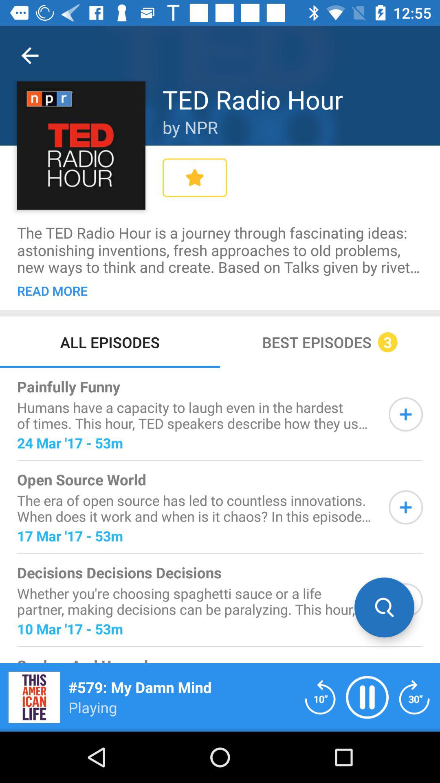  Describe the element at coordinates (406, 414) in the screenshot. I see `add episode` at that location.